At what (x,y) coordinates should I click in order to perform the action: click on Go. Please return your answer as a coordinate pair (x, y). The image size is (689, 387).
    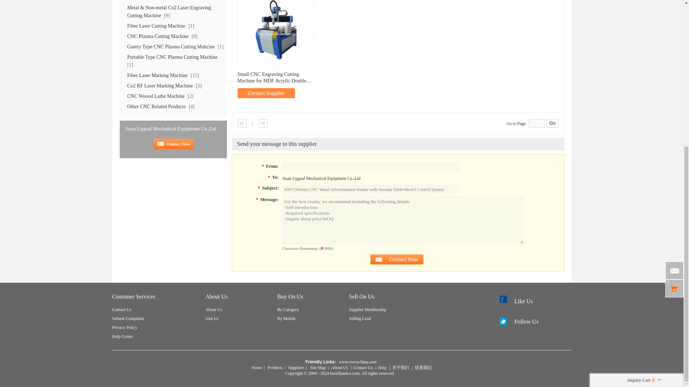
    Looking at the image, I should click on (553, 123).